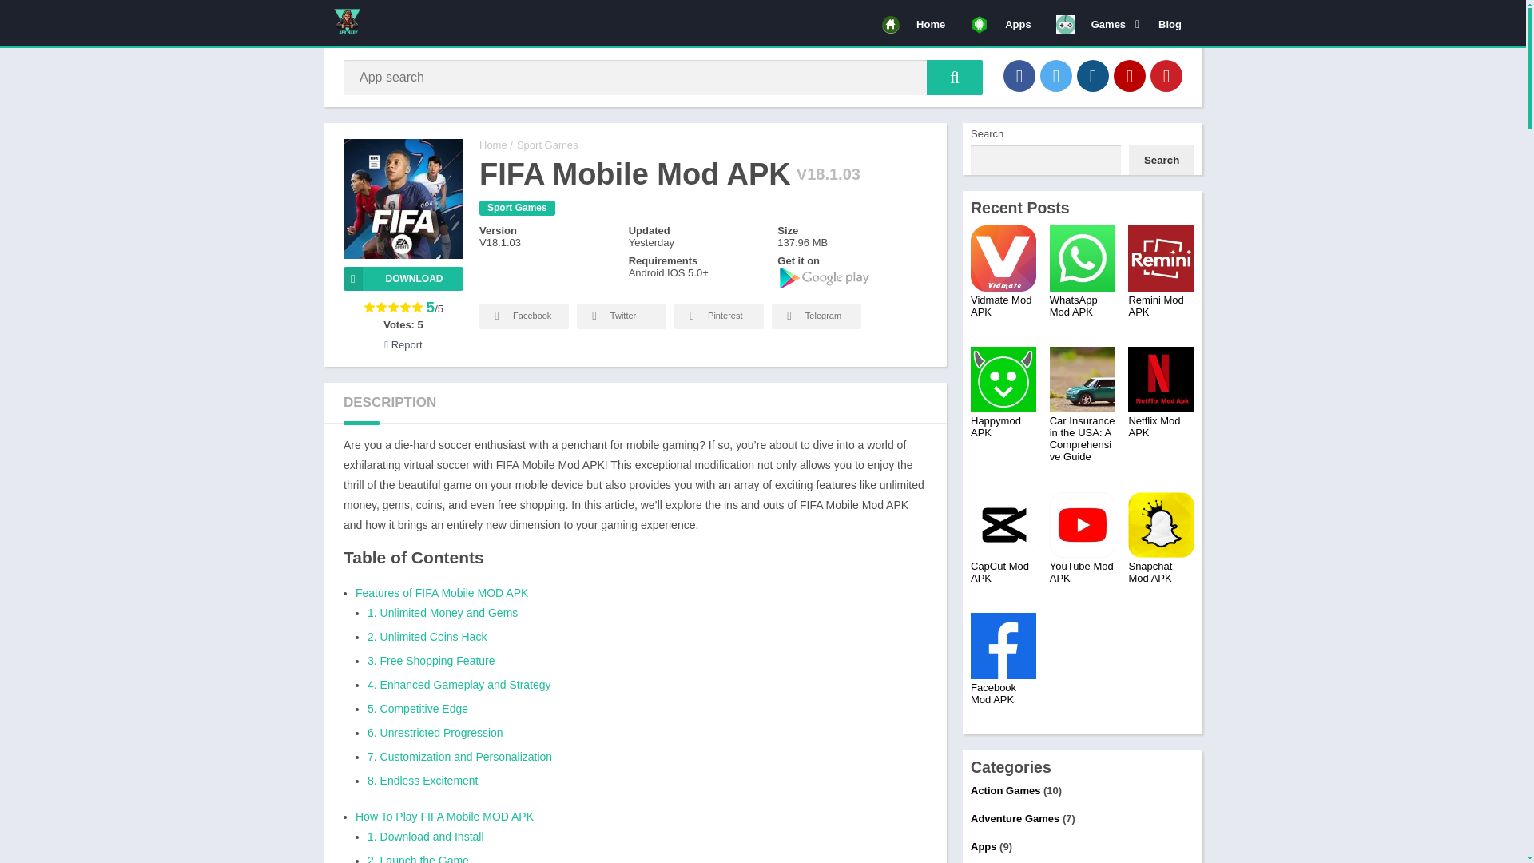 The height and width of the screenshot is (863, 1534). Describe the element at coordinates (493, 145) in the screenshot. I see `Home` at that location.